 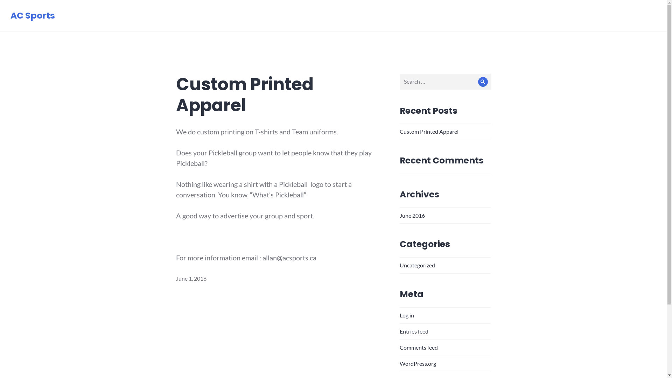 I want to click on June 2016, so click(x=412, y=216).